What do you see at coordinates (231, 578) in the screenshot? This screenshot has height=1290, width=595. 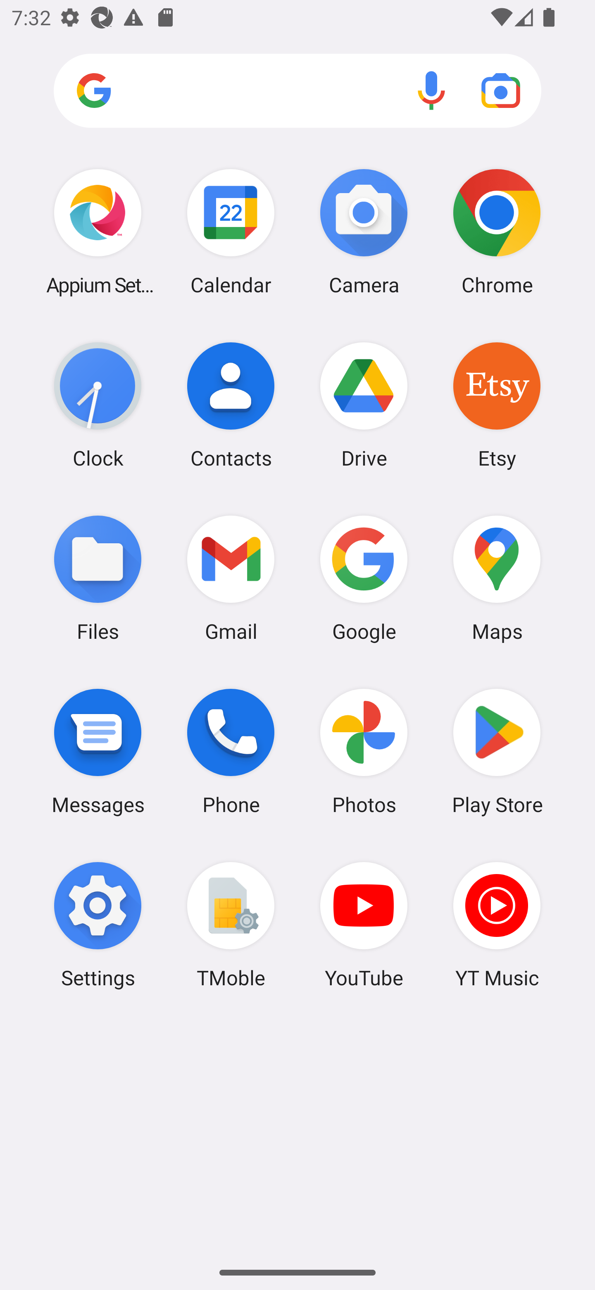 I see `Gmail` at bounding box center [231, 578].